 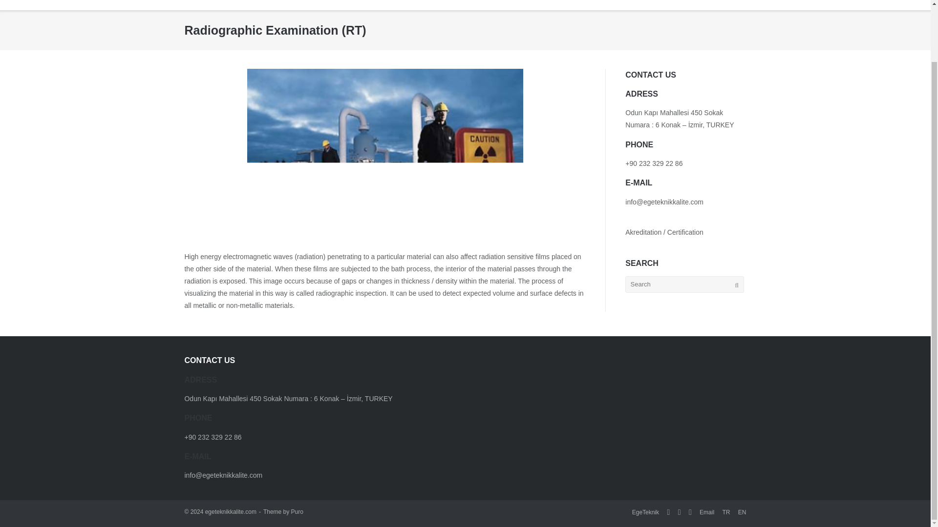 What do you see at coordinates (231, 512) in the screenshot?
I see `egeteknikkalite.com` at bounding box center [231, 512].